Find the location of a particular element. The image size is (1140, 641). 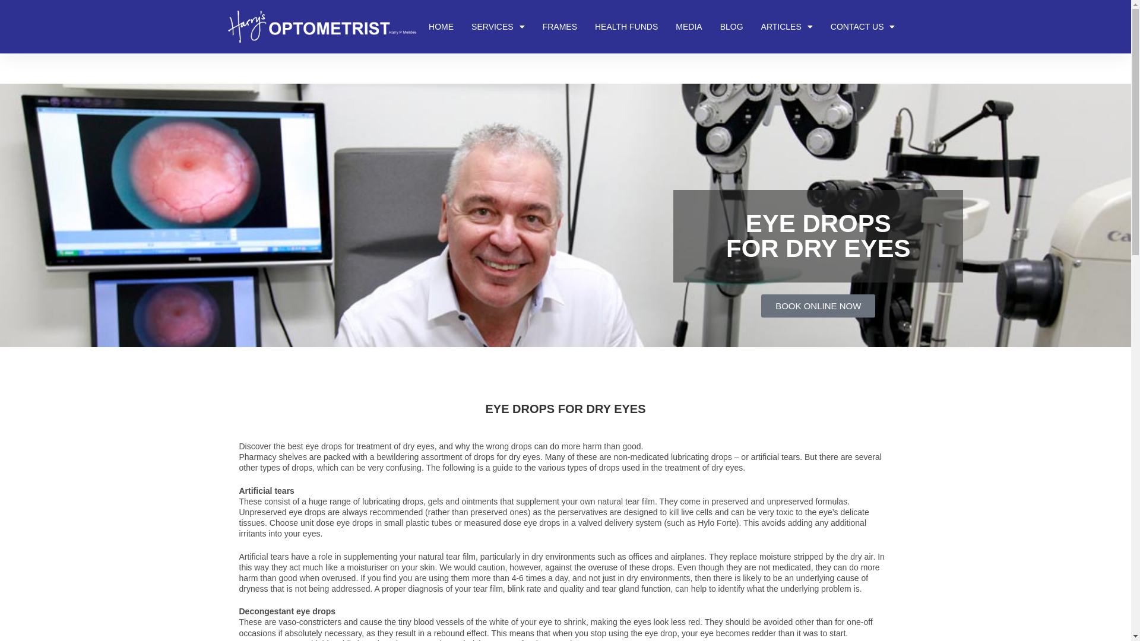

MEDIA is located at coordinates (689, 27).